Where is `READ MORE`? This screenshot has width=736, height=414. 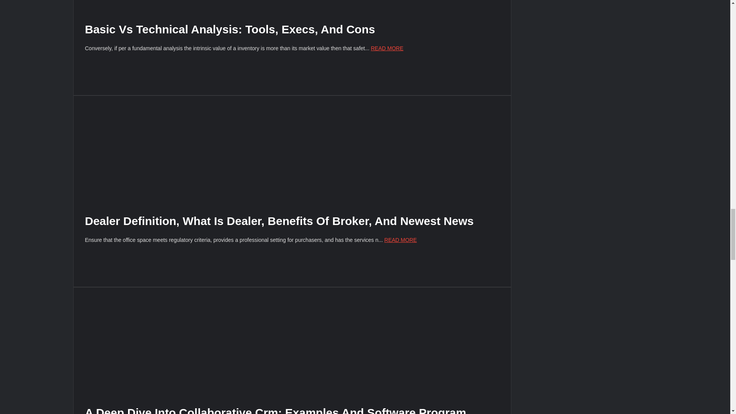
READ MORE is located at coordinates (387, 48).